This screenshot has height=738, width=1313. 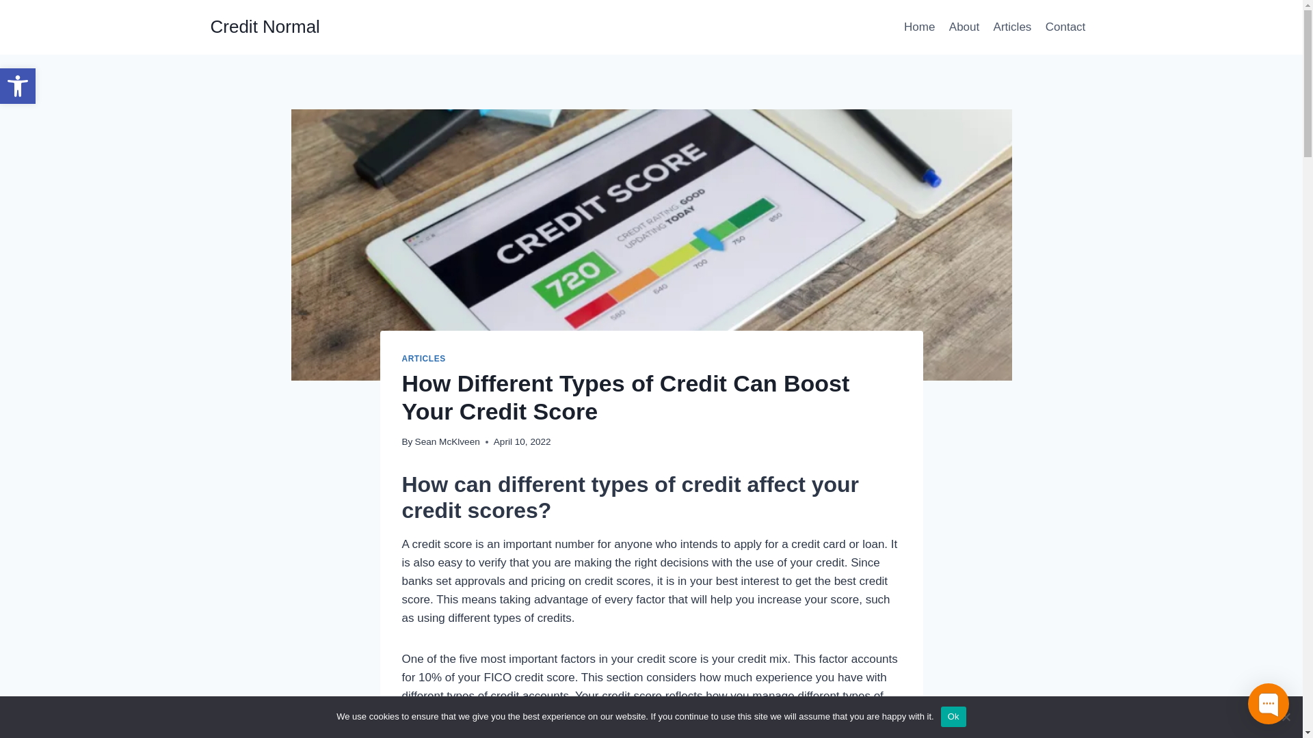 I want to click on Credit Normal, so click(x=18, y=86).